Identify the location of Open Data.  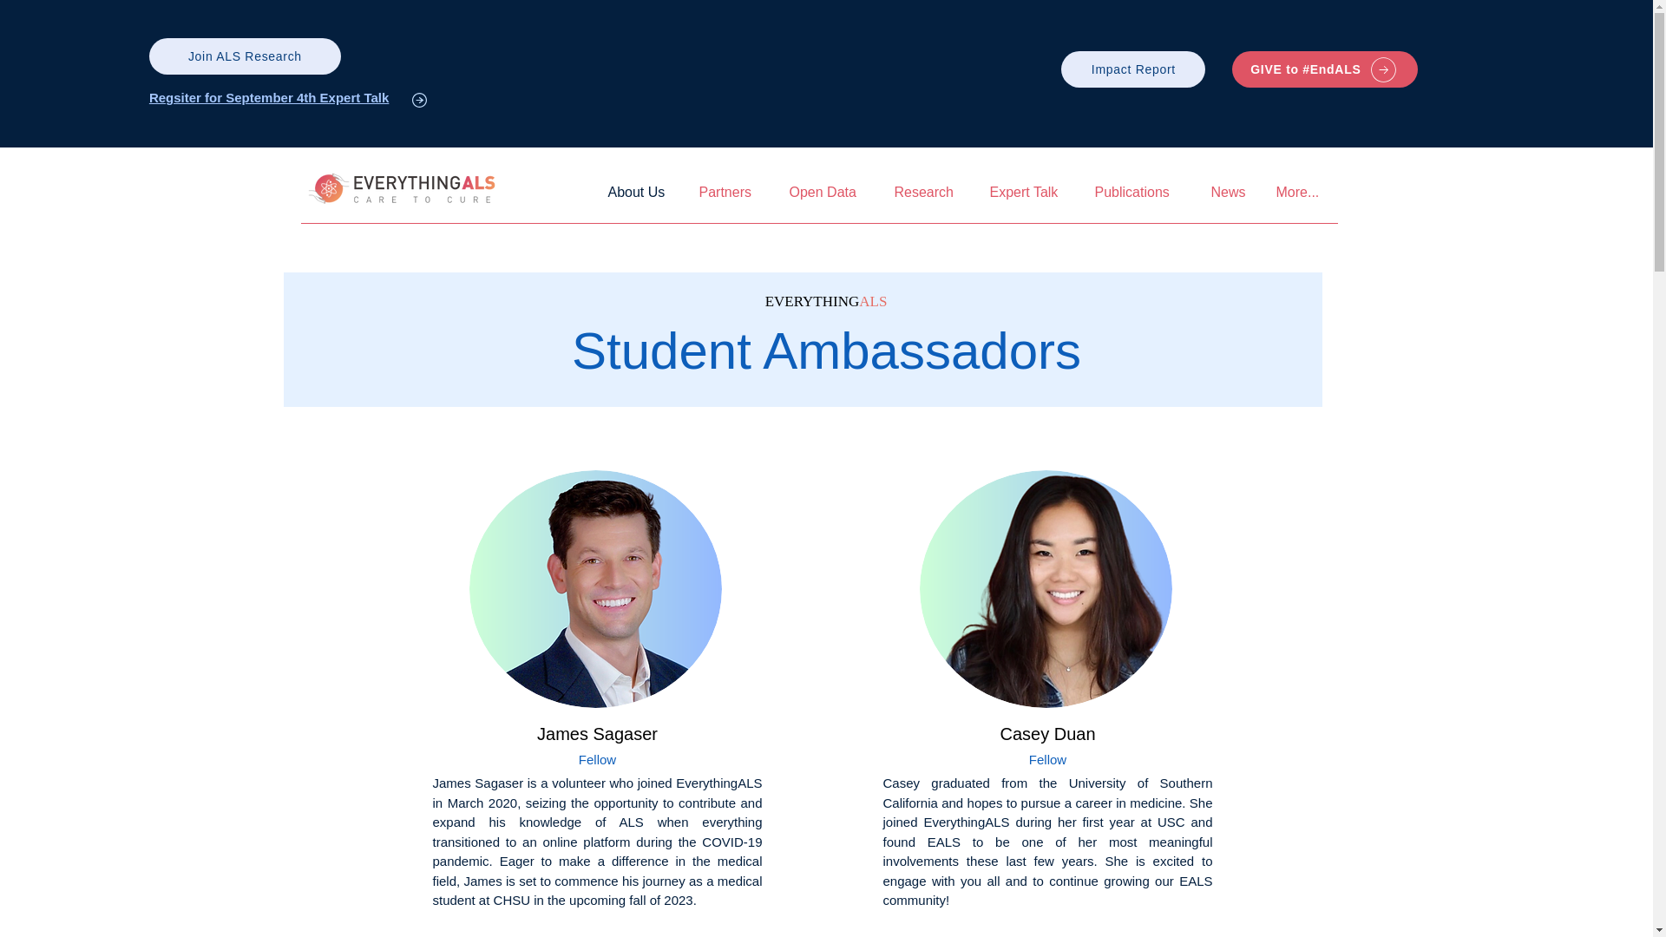
(828, 193).